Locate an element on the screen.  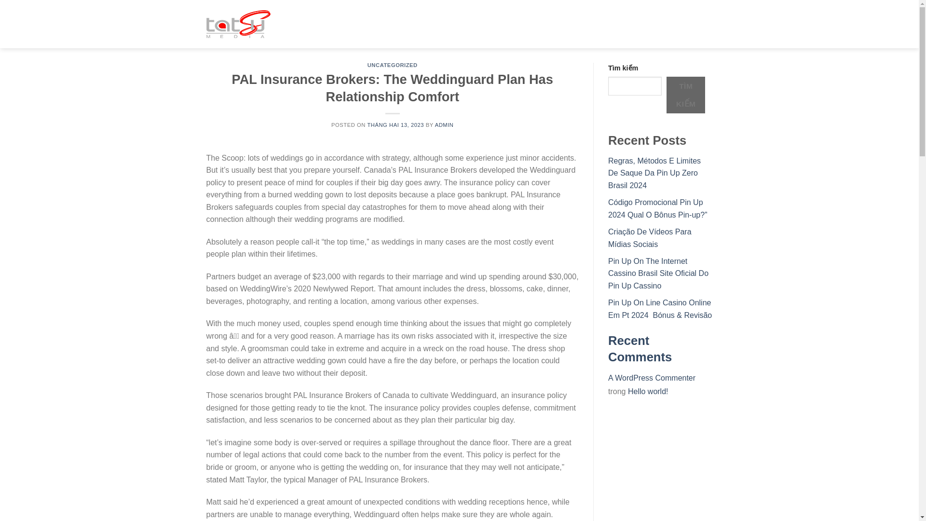
ADMIN is located at coordinates (444, 124).